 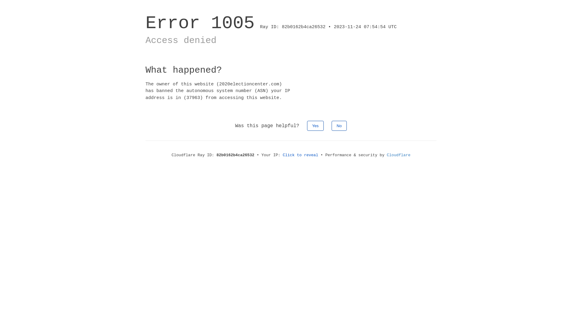 What do you see at coordinates (301, 155) in the screenshot?
I see `Click to reveal` at bounding box center [301, 155].